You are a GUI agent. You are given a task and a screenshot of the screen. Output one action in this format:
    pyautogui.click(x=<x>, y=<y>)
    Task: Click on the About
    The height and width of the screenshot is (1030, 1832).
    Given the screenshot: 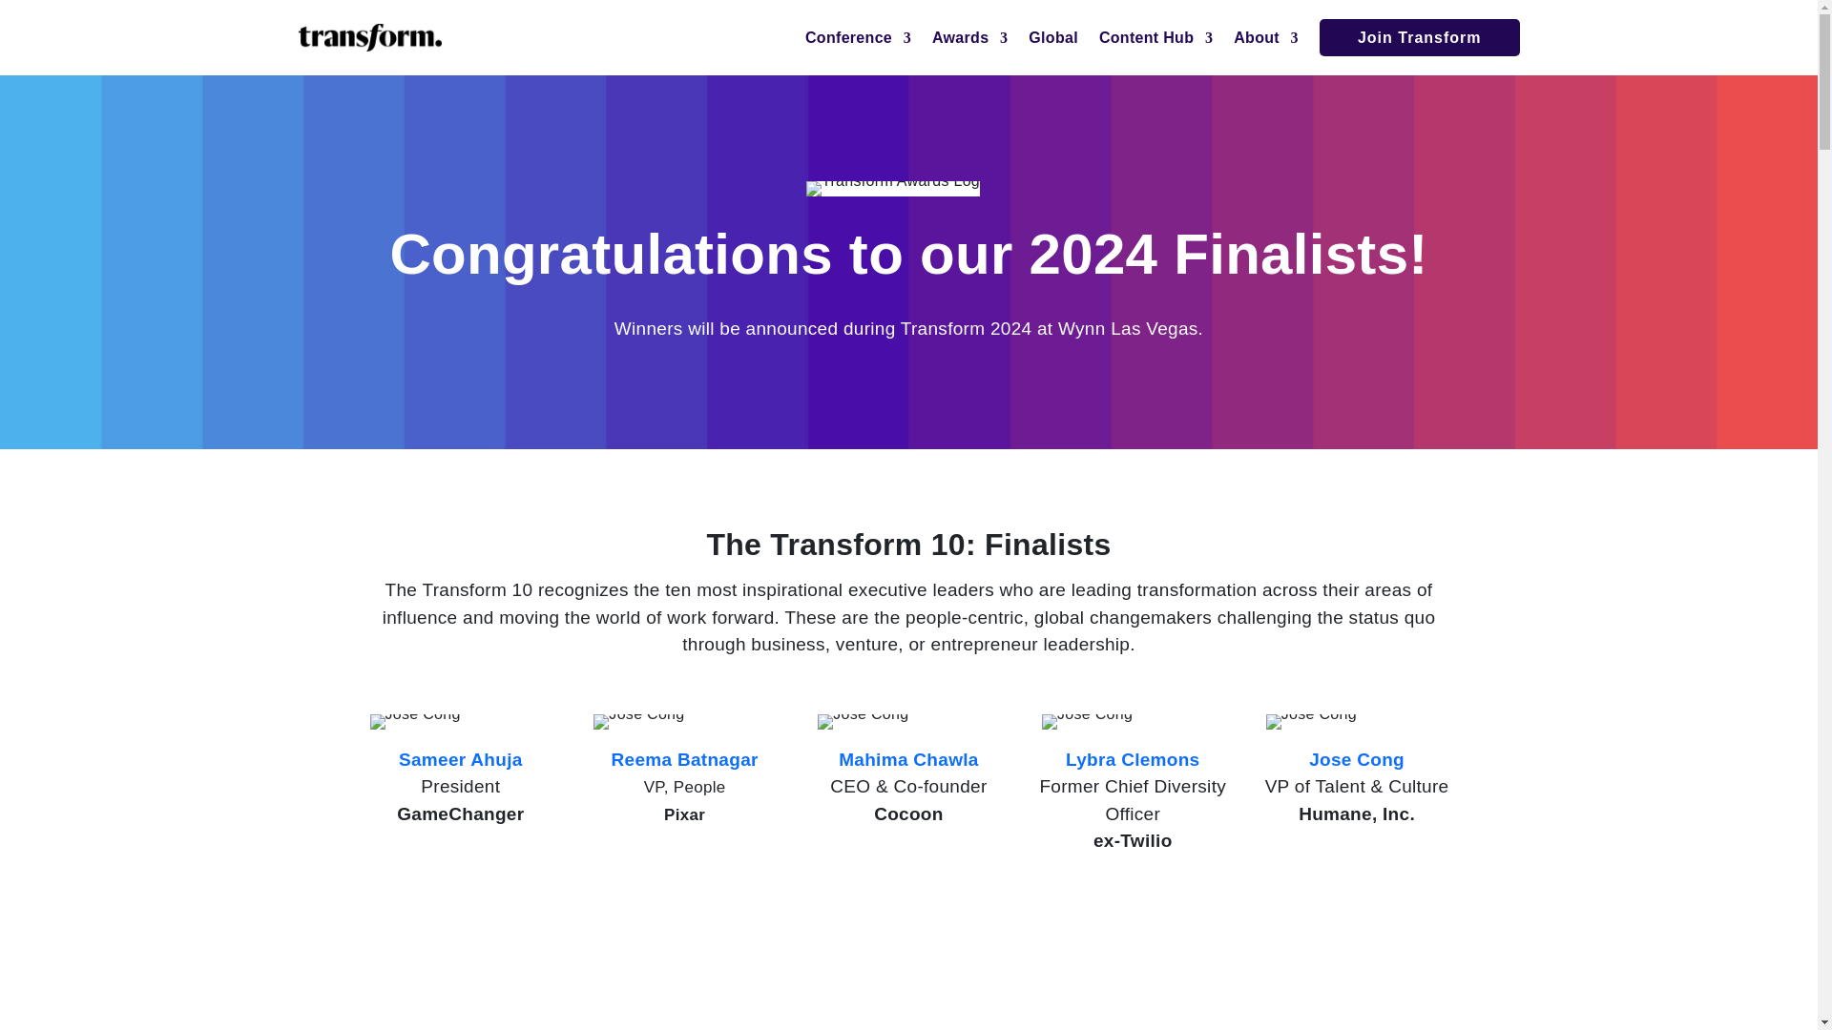 What is the action you would take?
    pyautogui.click(x=1265, y=41)
    